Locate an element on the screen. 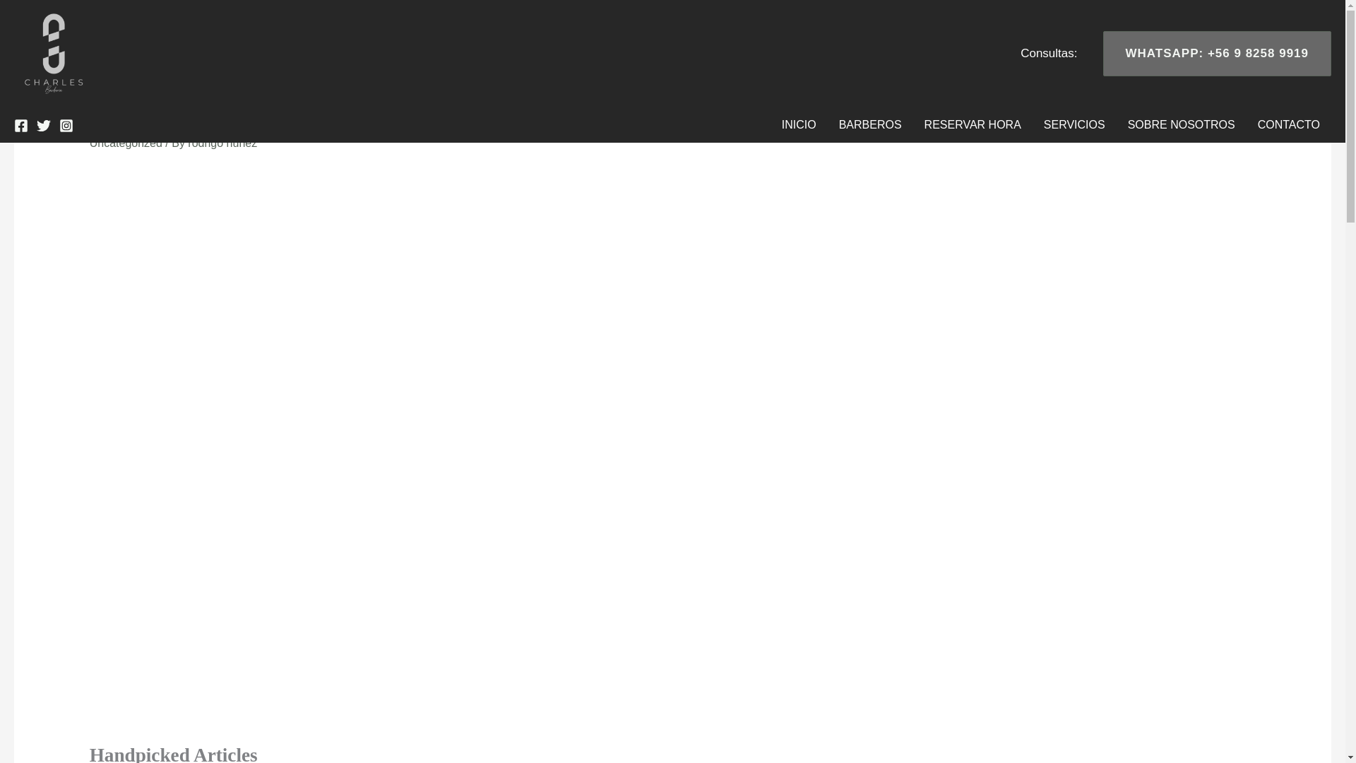 The image size is (1356, 763). BARBEROS is located at coordinates (870, 124).